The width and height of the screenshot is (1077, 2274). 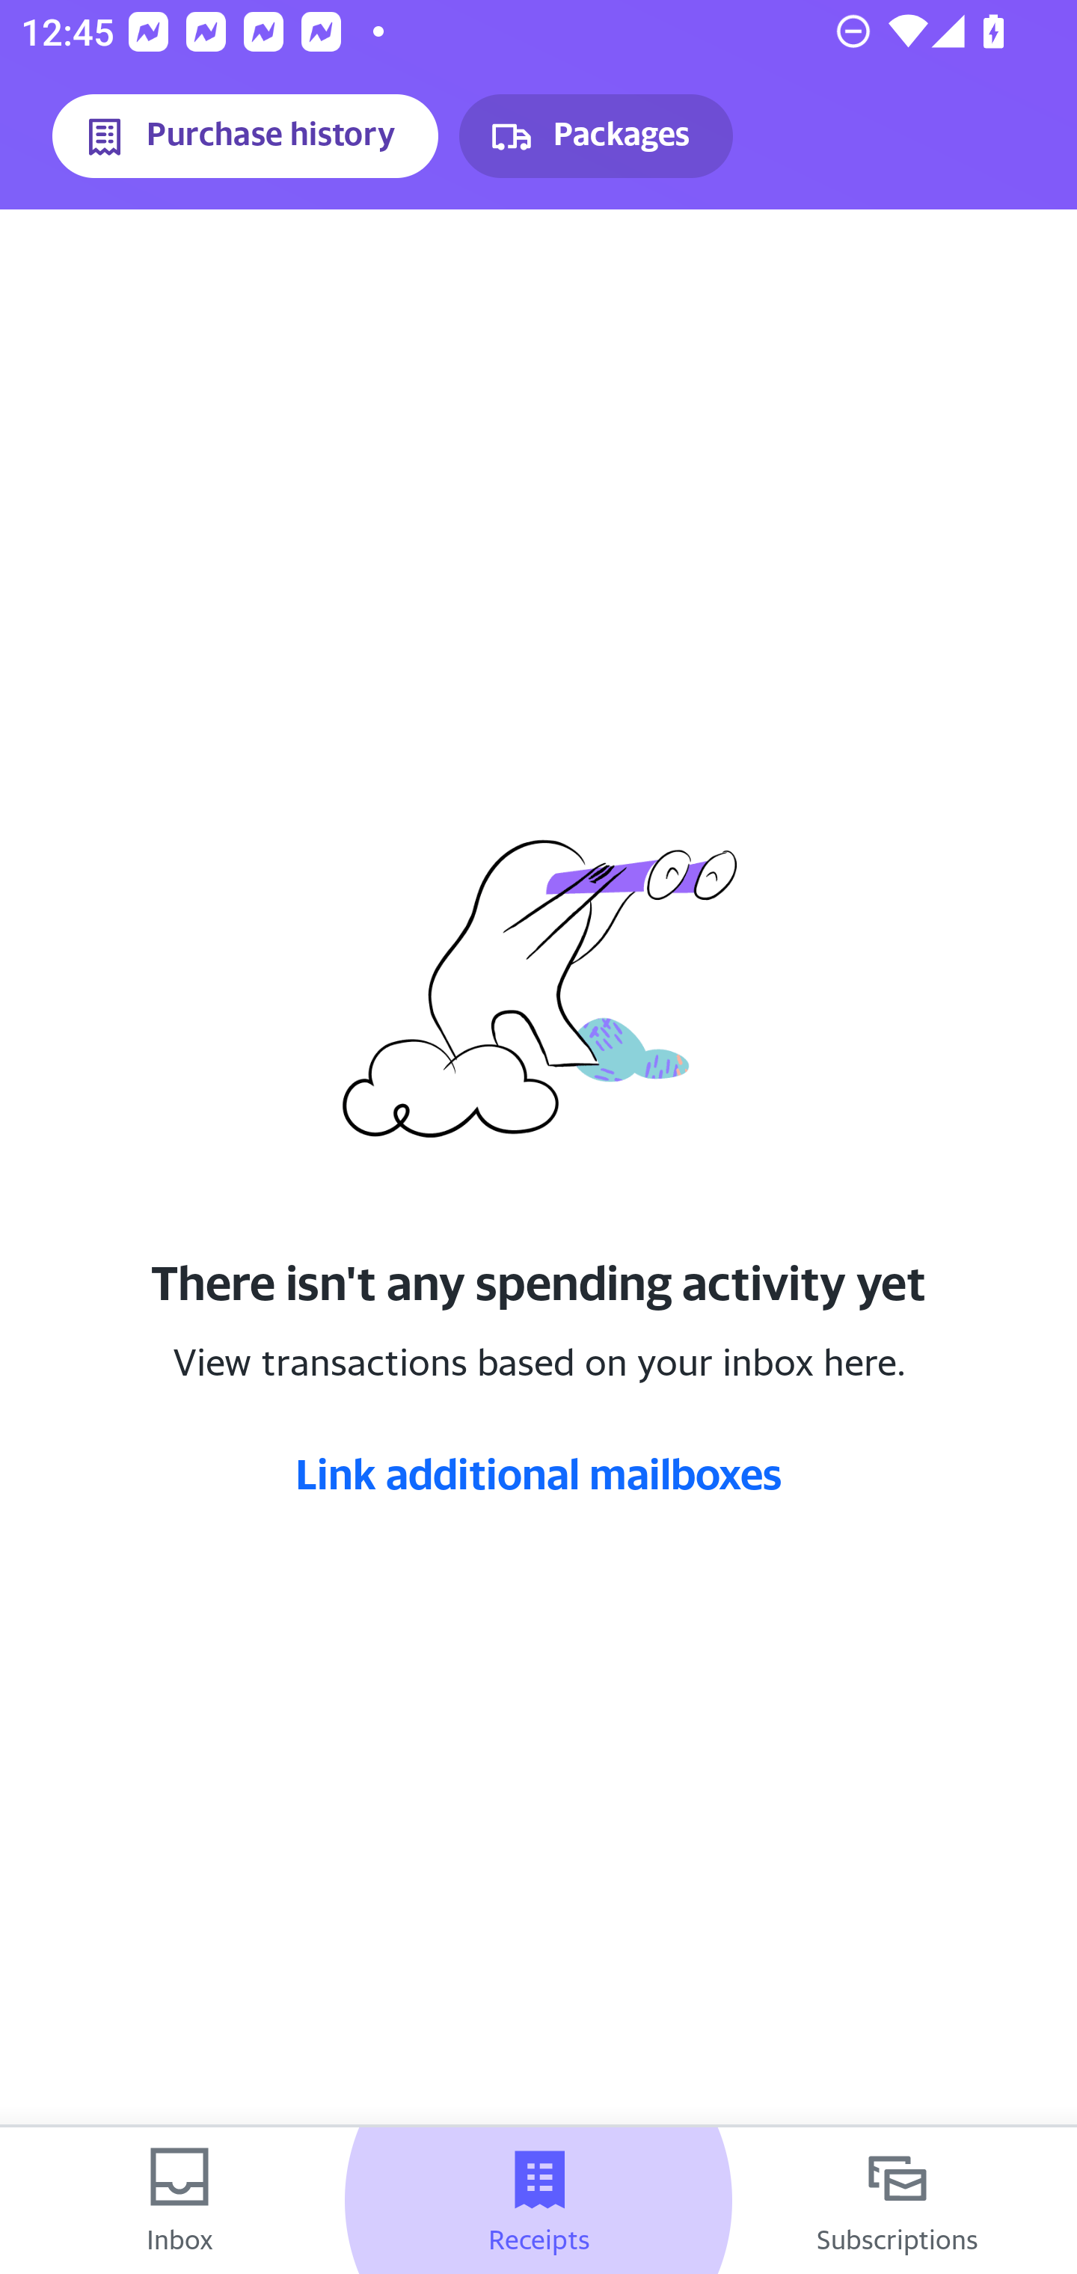 What do you see at coordinates (179, 2201) in the screenshot?
I see `Inbox` at bounding box center [179, 2201].